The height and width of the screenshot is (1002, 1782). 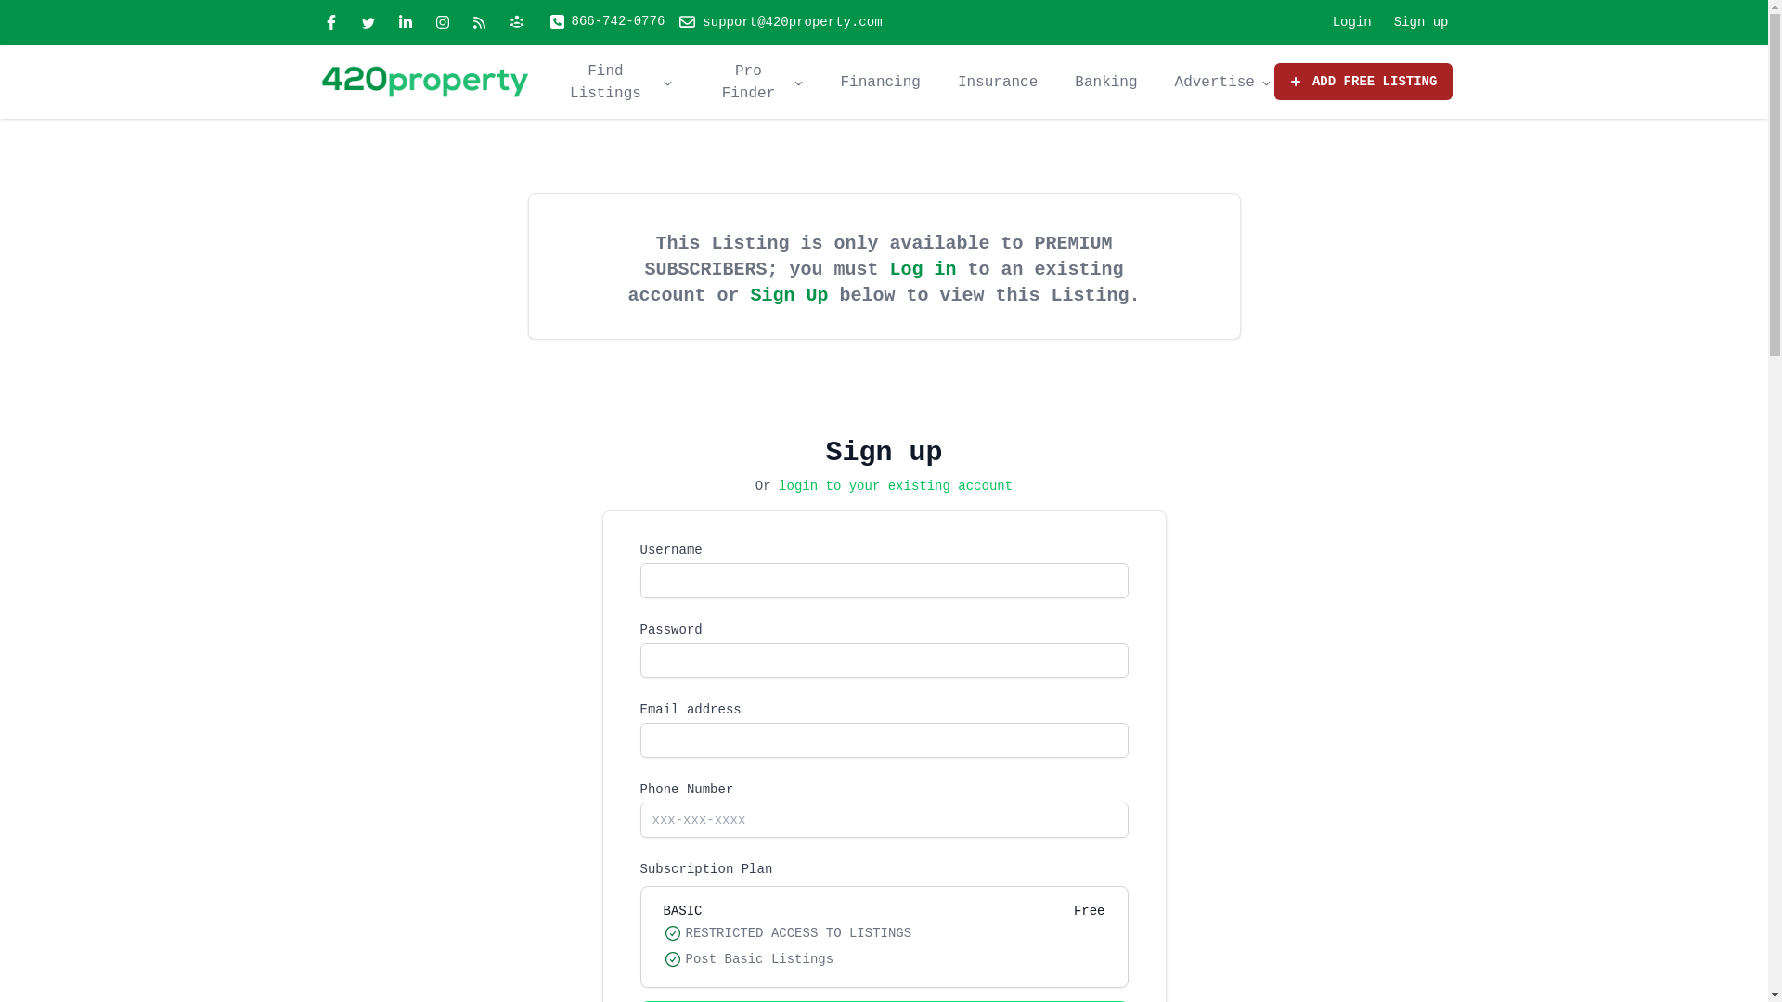 I want to click on ADD FREE LISTING, so click(x=1363, y=82).